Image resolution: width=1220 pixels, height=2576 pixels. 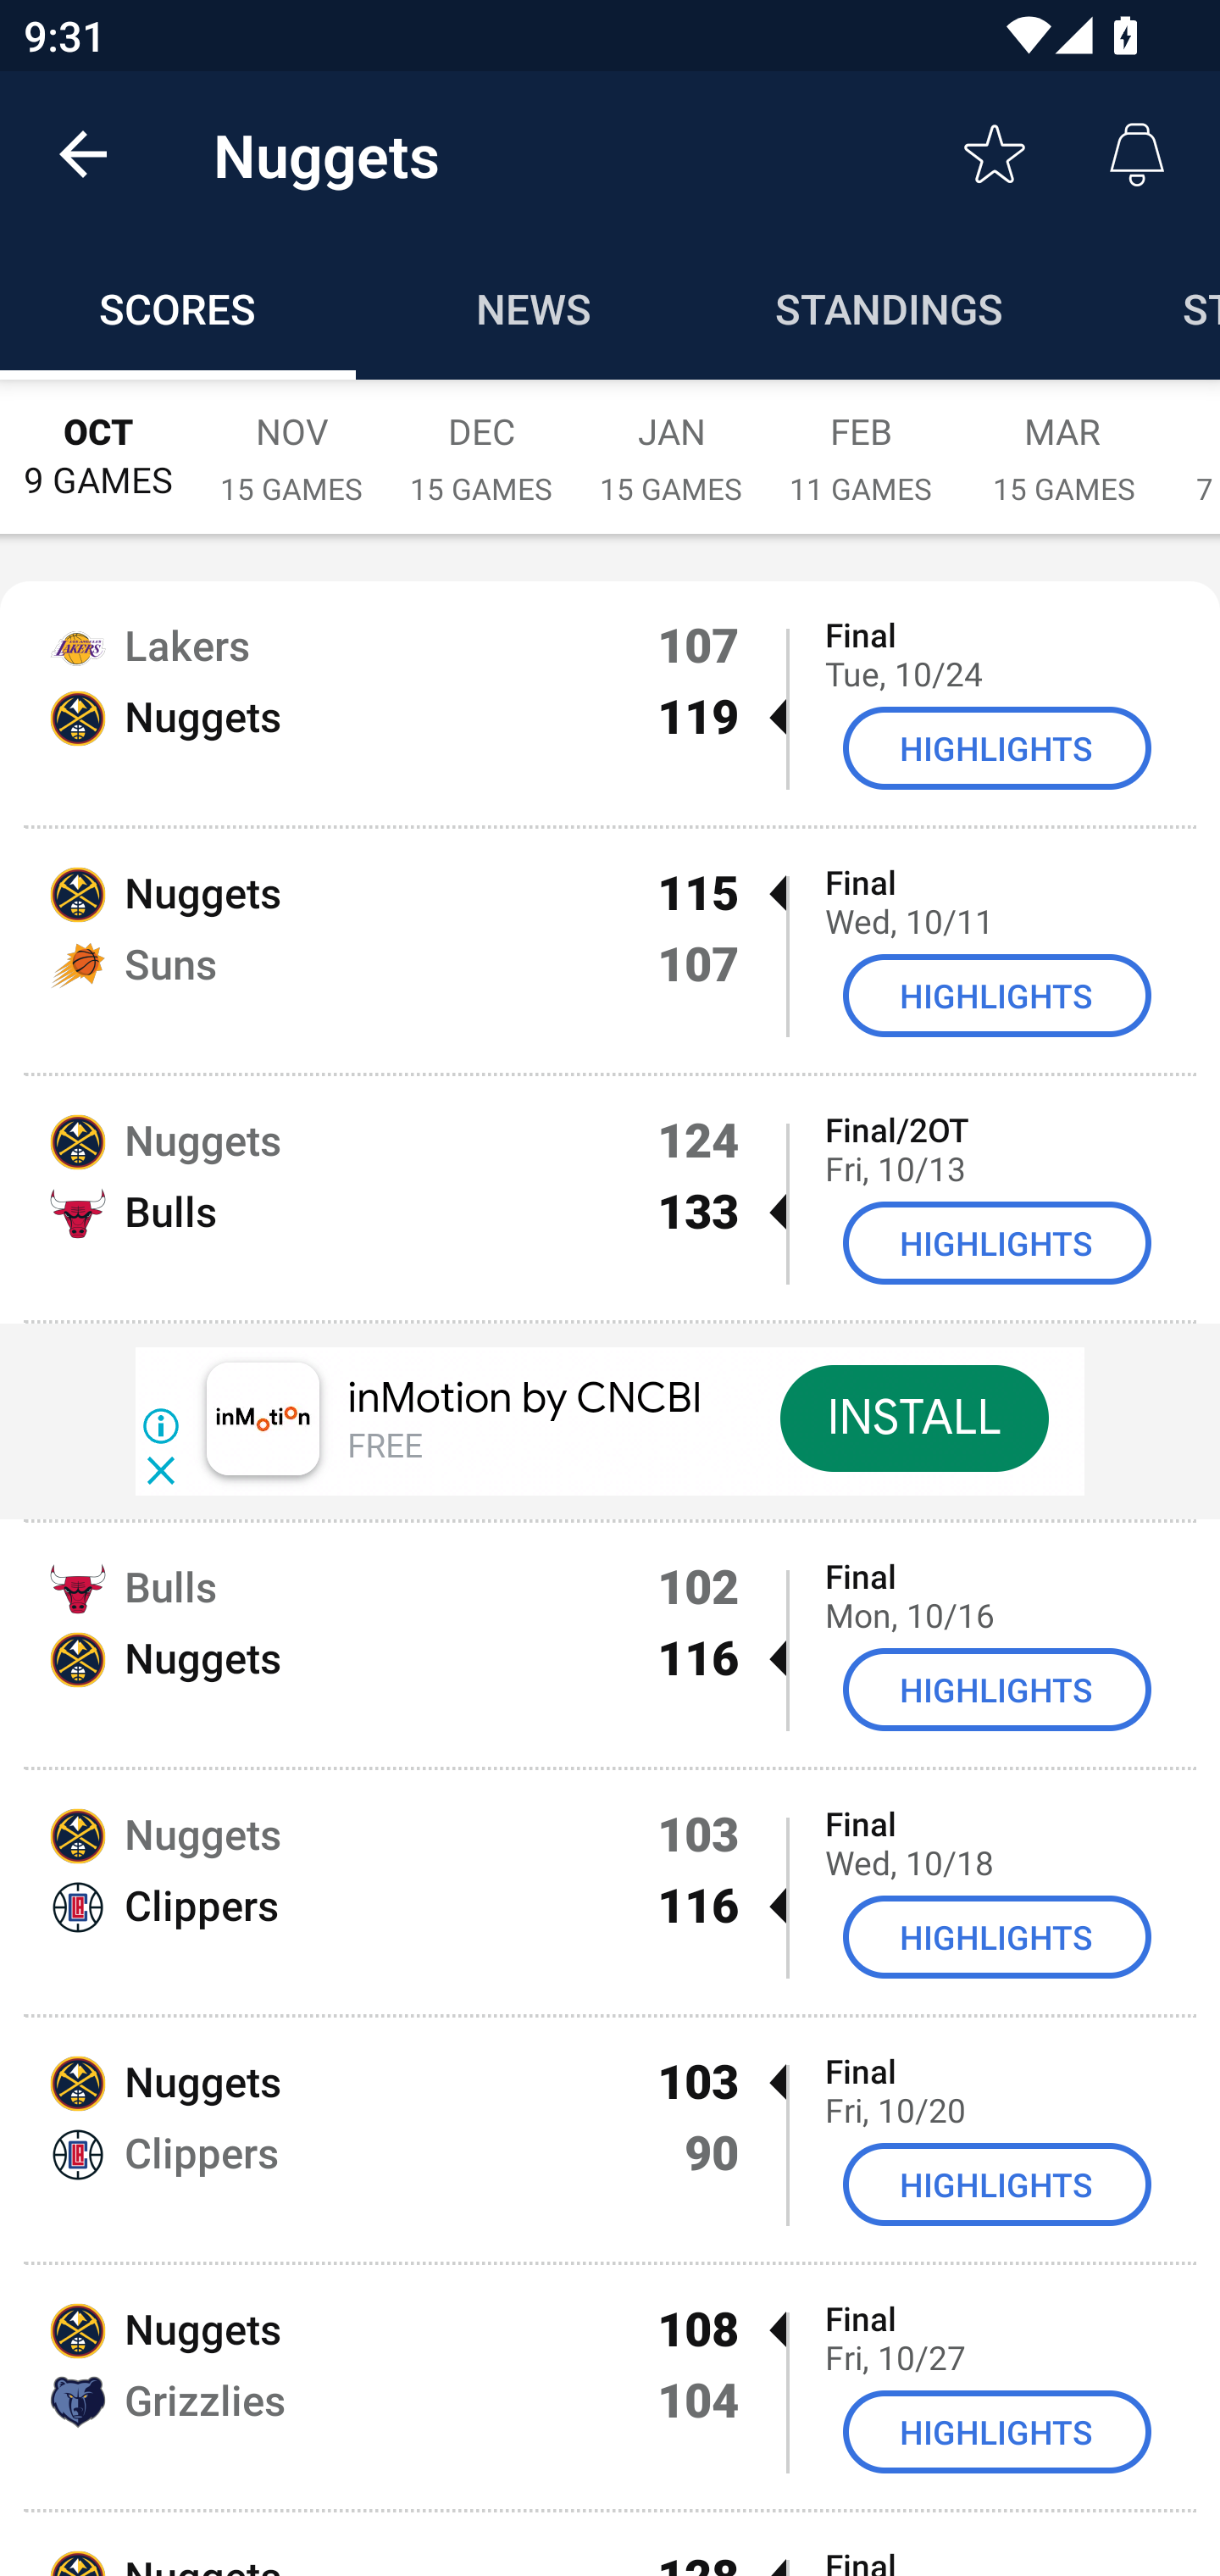 I want to click on HIGHLIGHTS, so click(x=997, y=2185).